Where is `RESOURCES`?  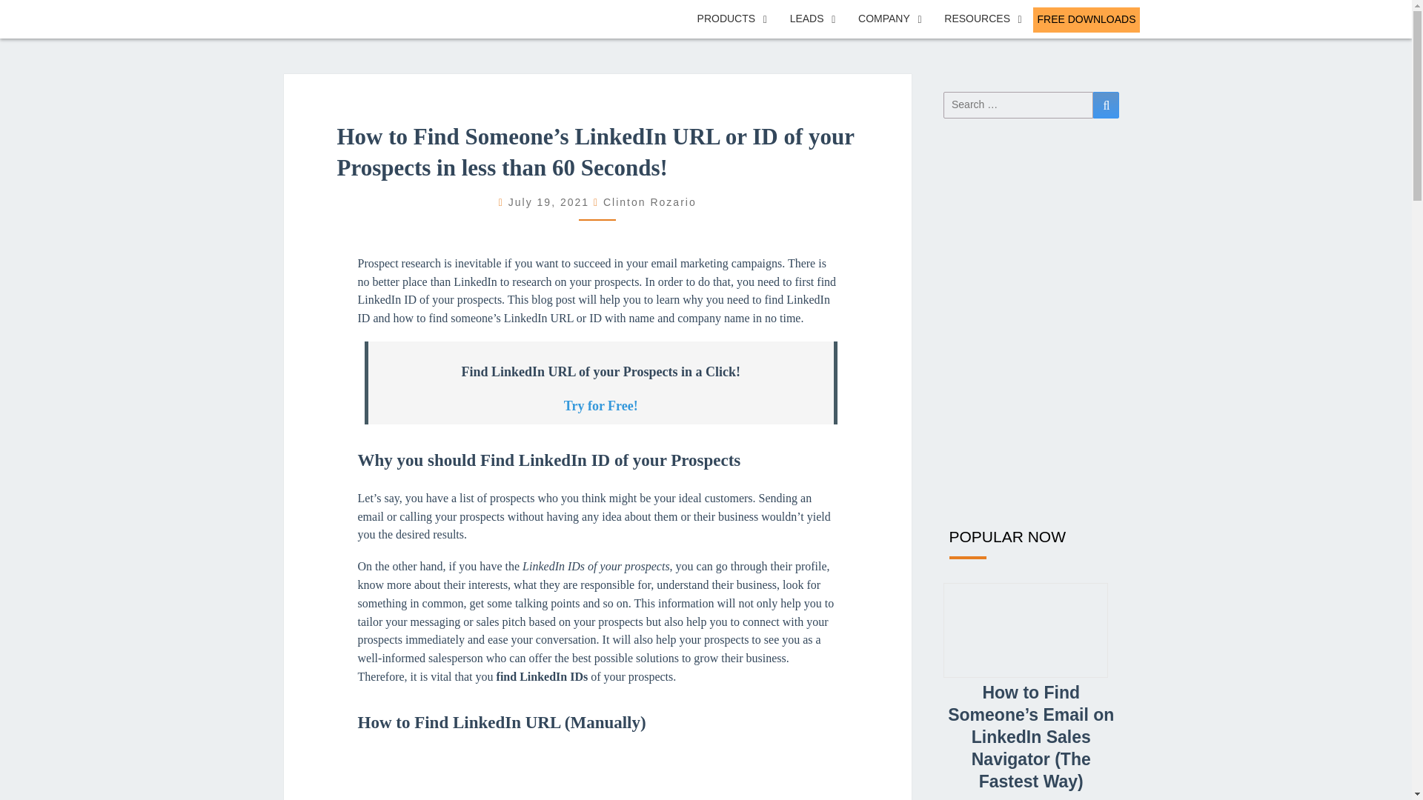
RESOURCES is located at coordinates (983, 19).